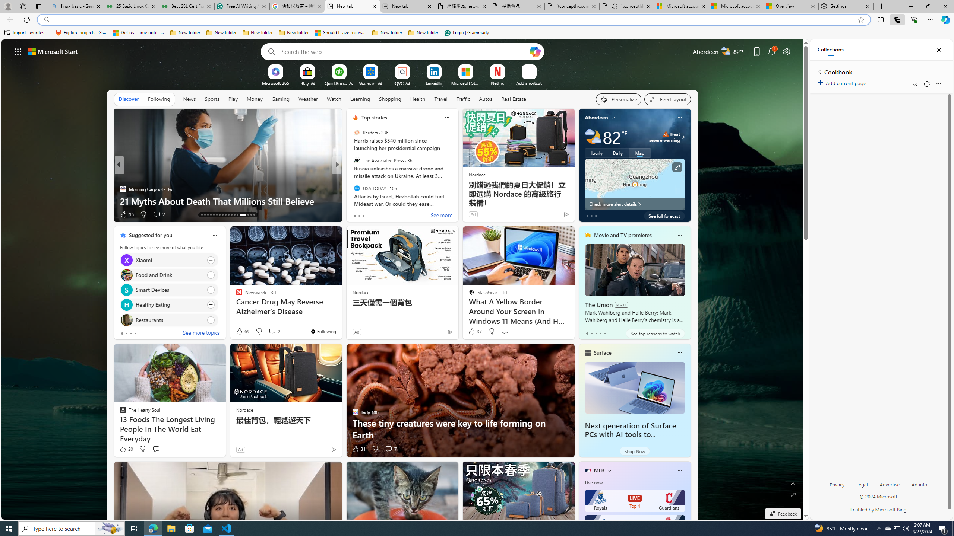  I want to click on Shopping, so click(389, 99).